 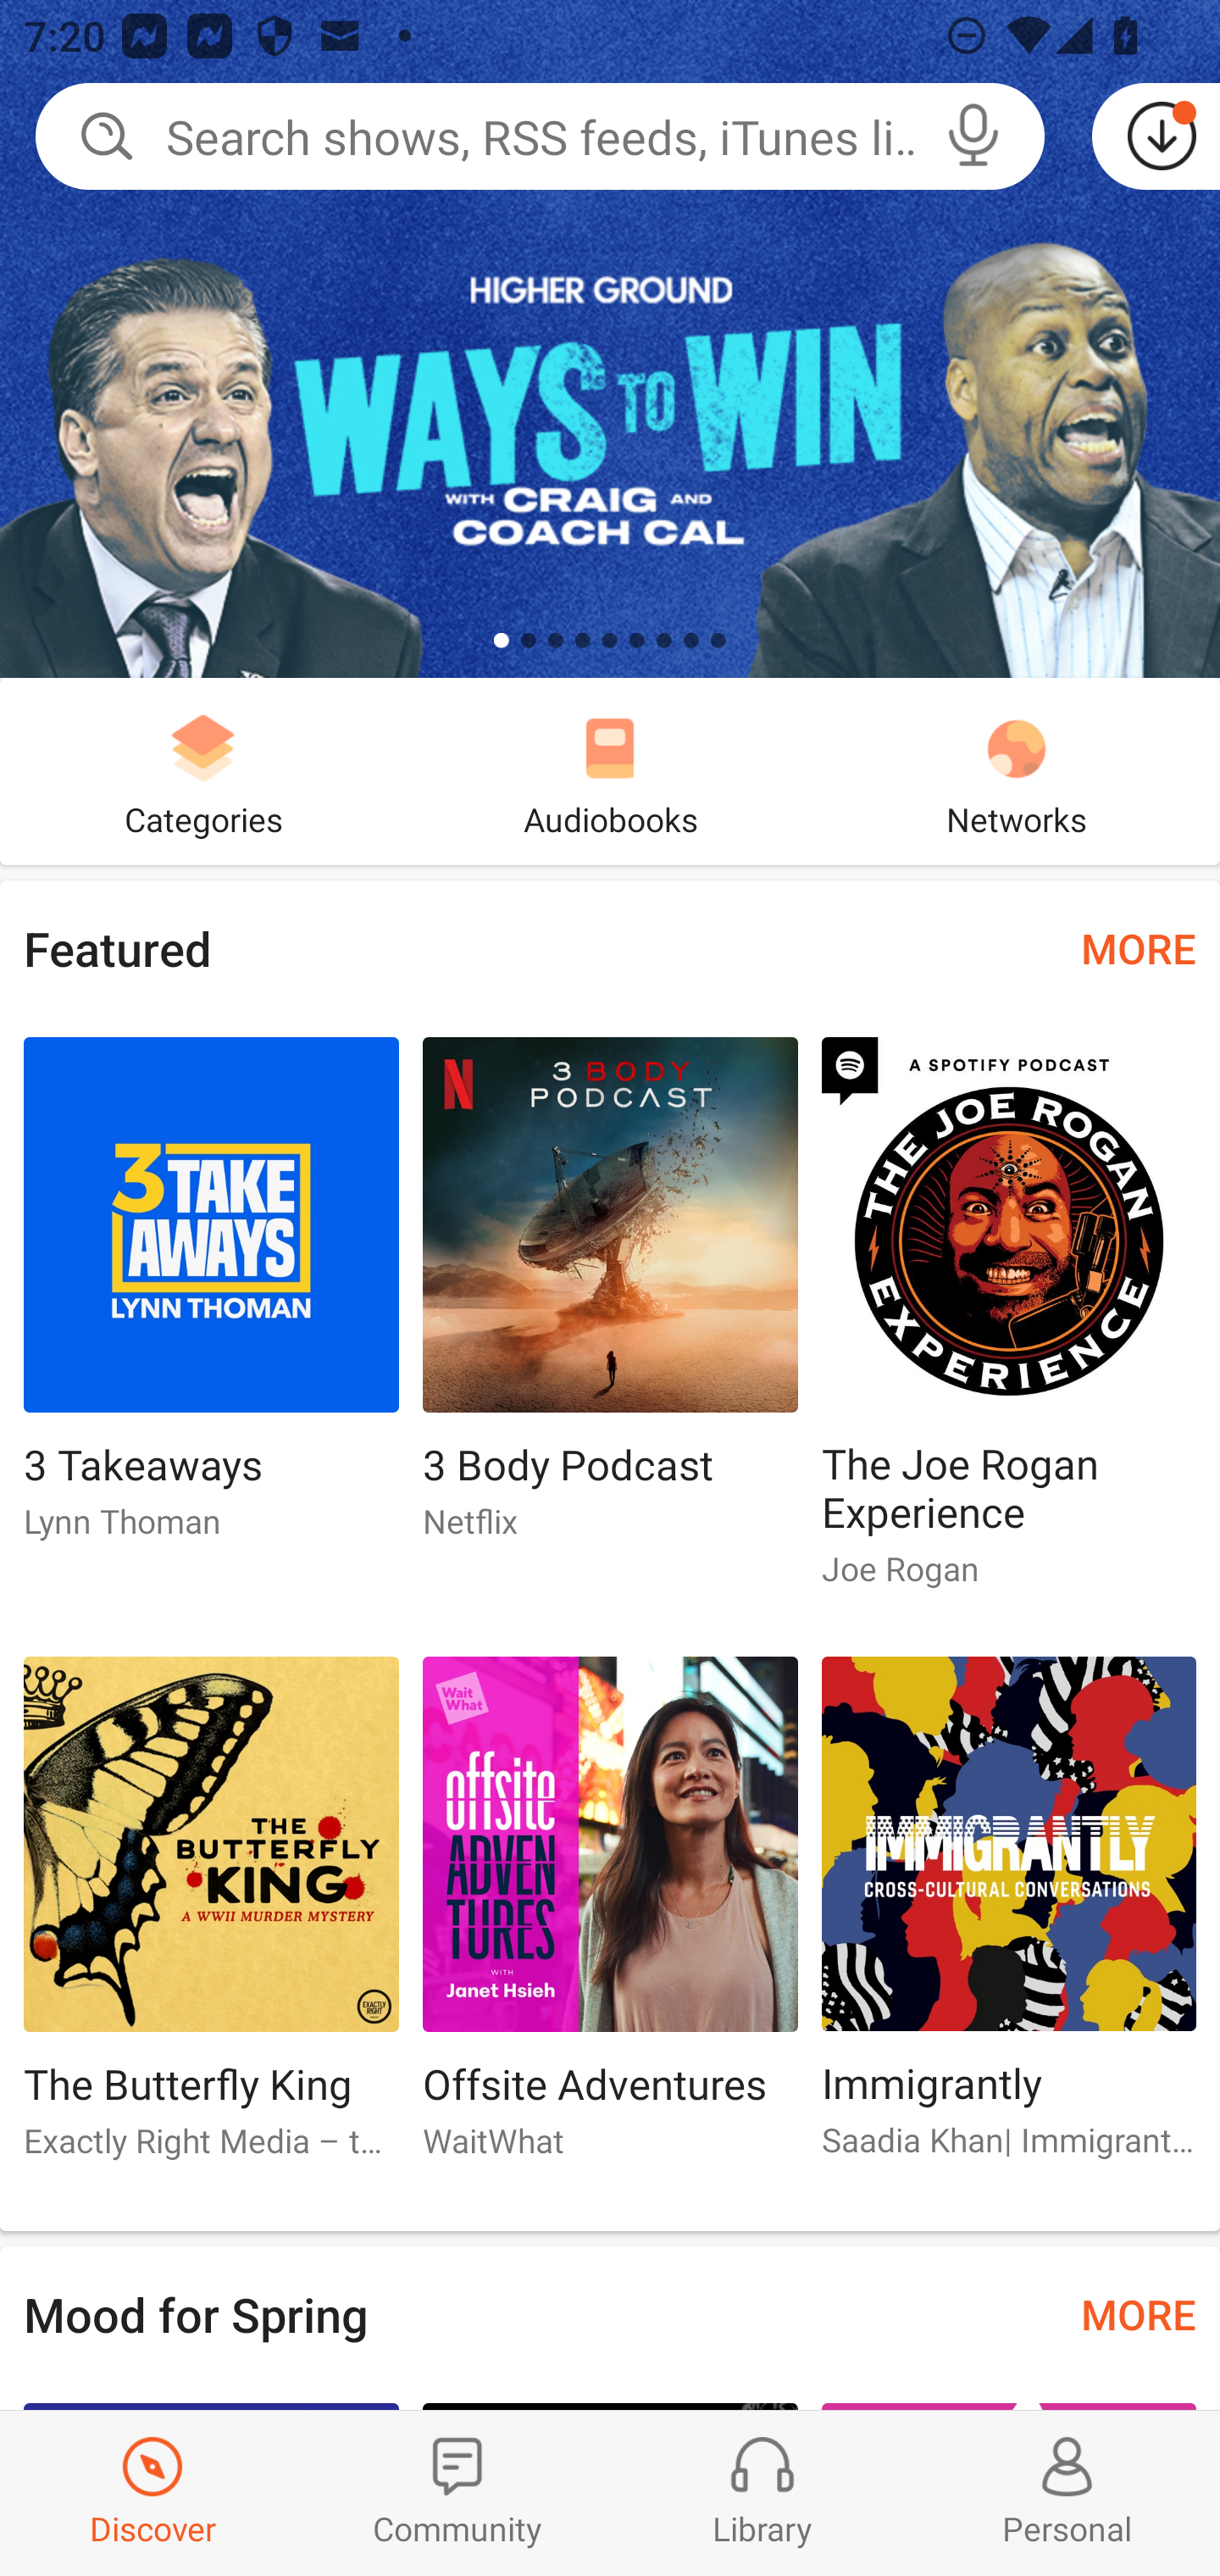 What do you see at coordinates (1017, 771) in the screenshot?
I see `Networks` at bounding box center [1017, 771].